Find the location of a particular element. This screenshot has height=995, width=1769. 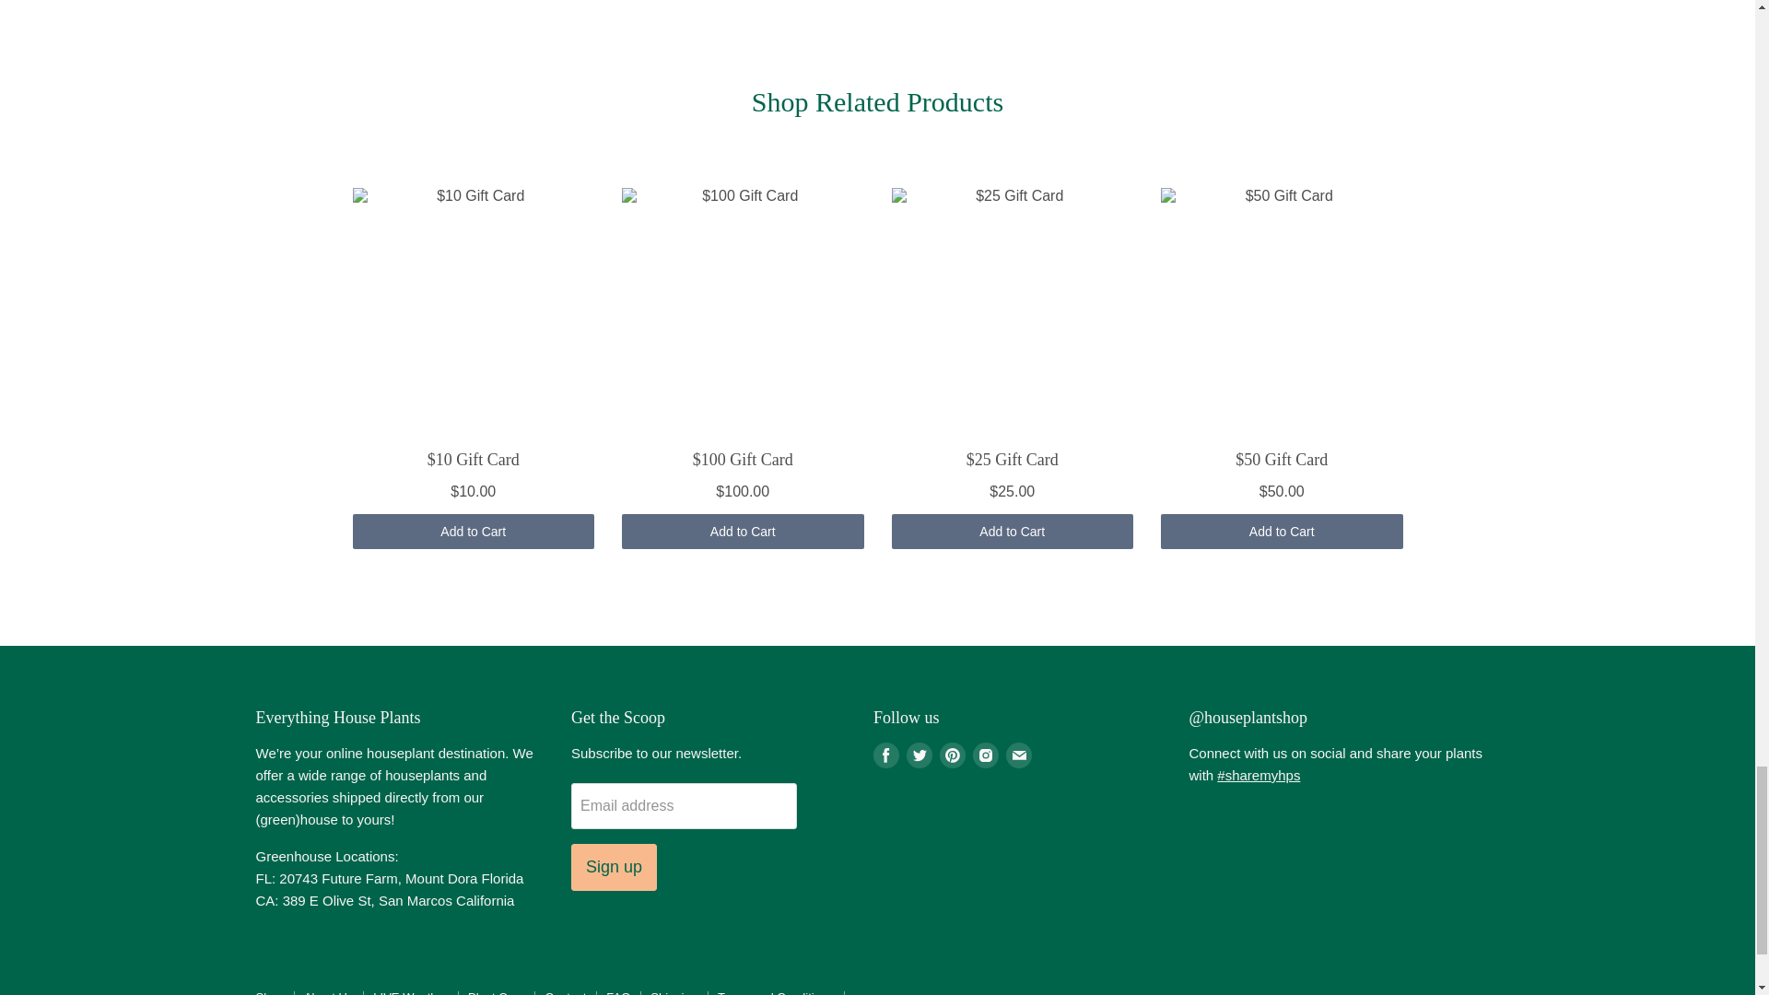

Instagram is located at coordinates (986, 755).